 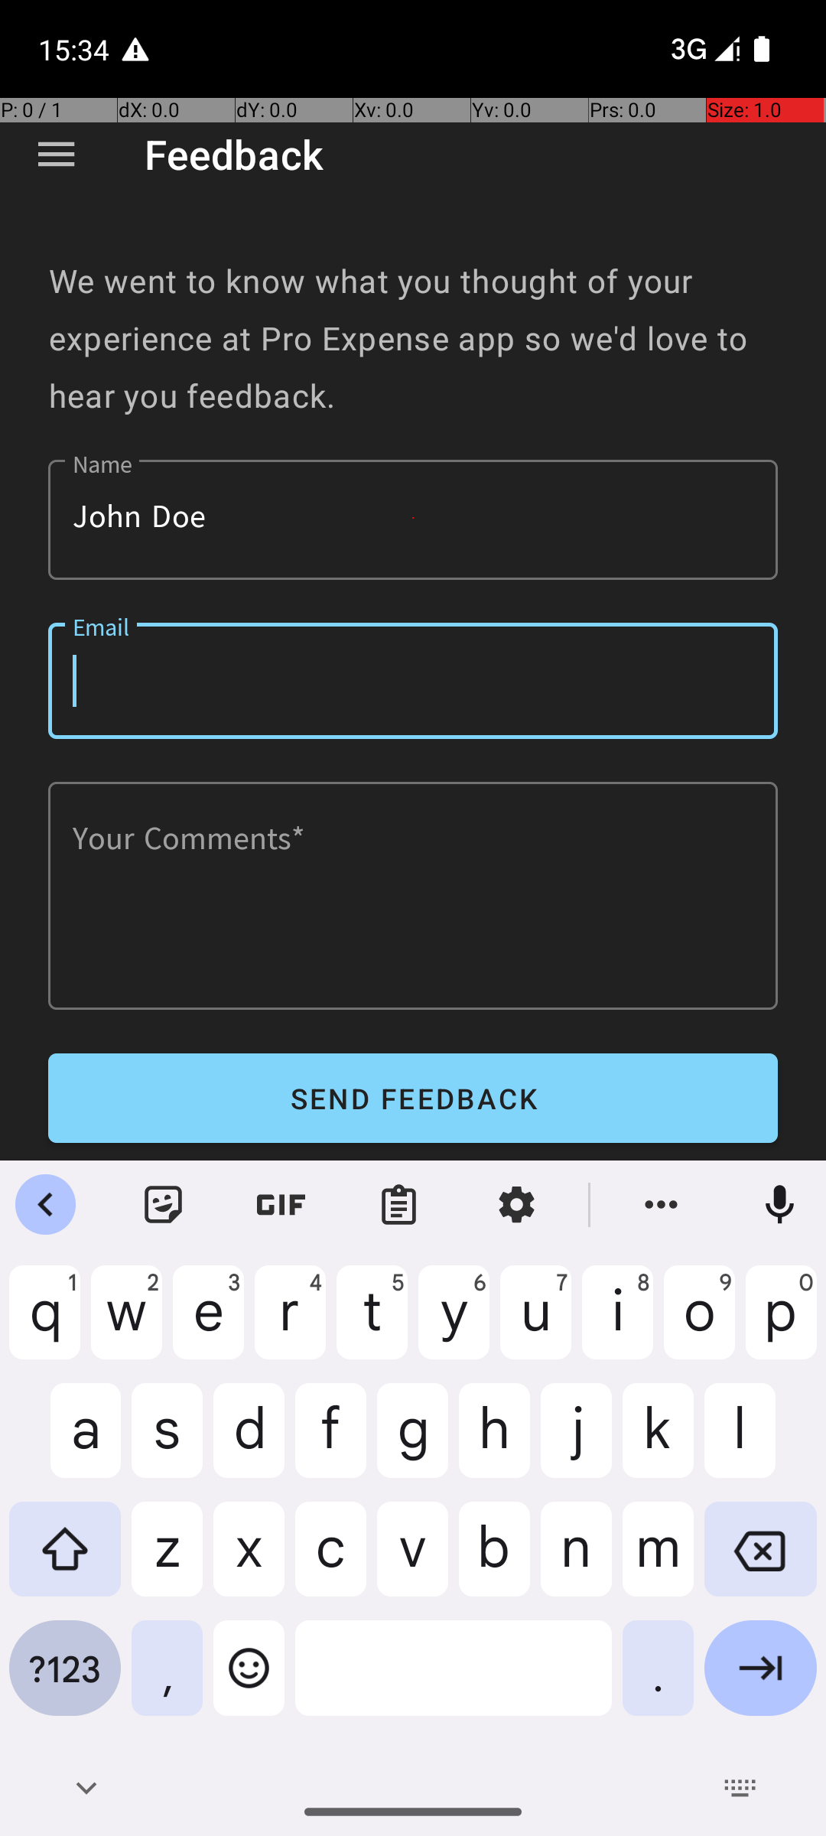 I want to click on Your Comments*, so click(x=413, y=896).